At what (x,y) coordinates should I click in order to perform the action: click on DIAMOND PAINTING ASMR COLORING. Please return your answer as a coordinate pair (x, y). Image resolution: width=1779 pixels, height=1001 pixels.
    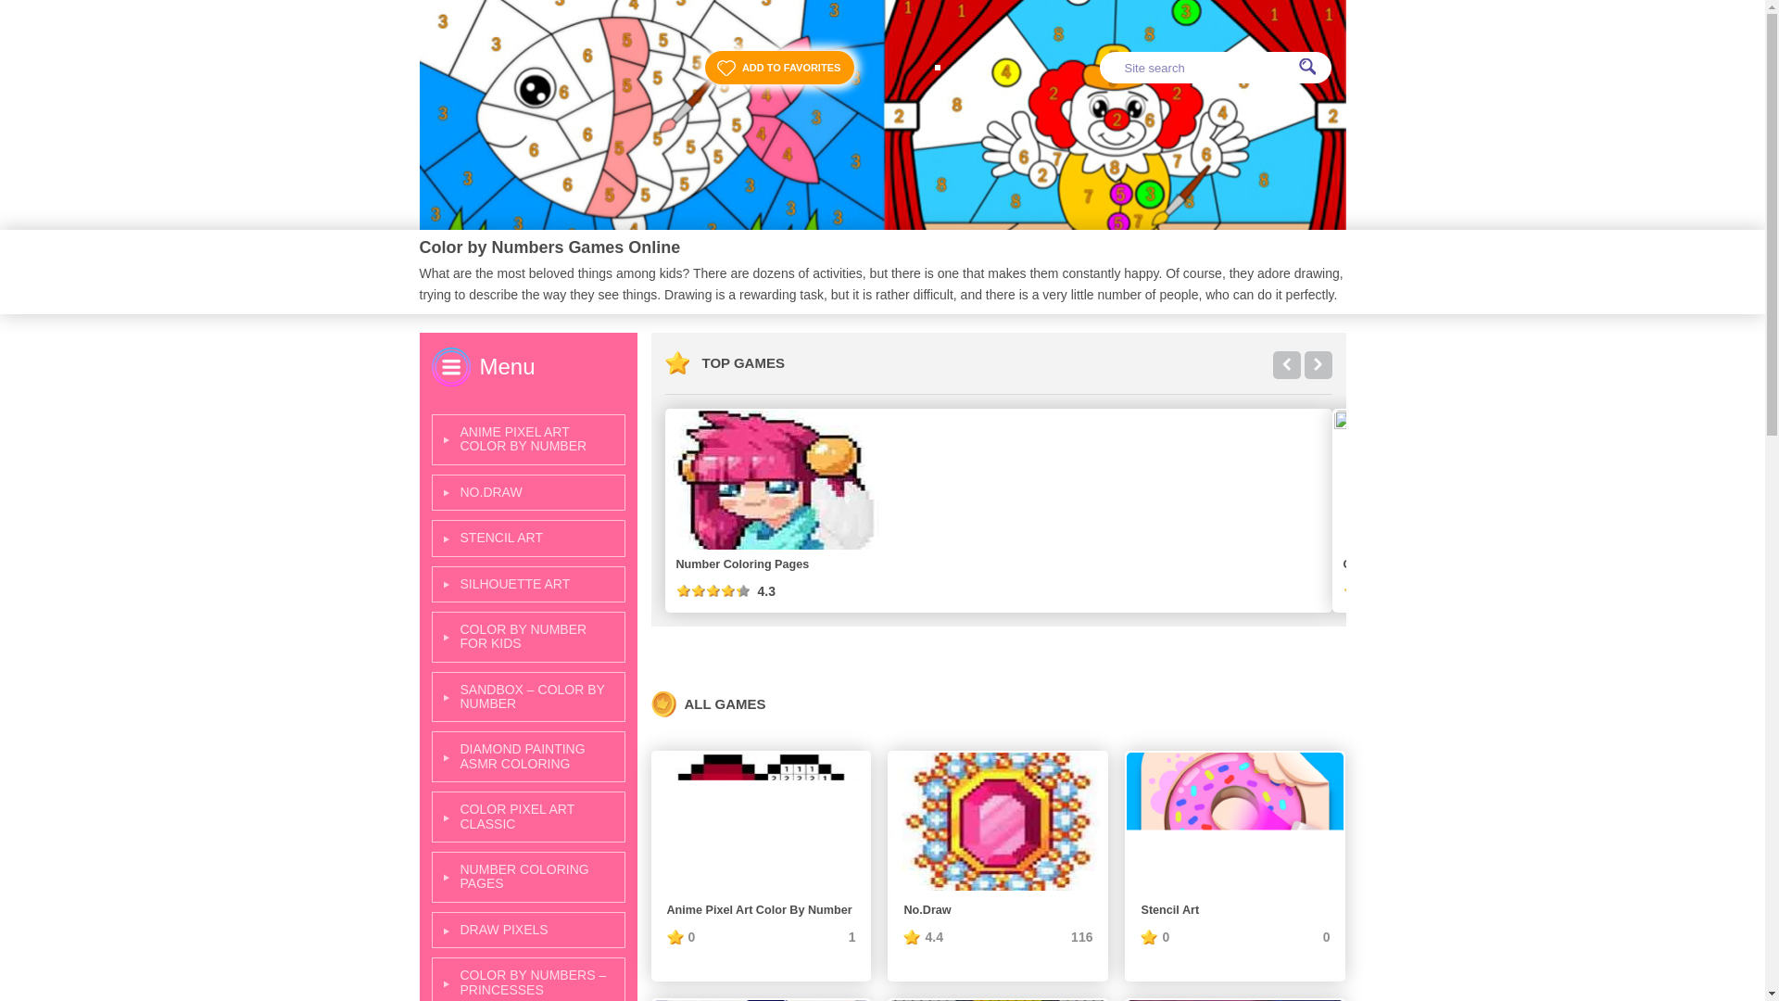
    Looking at the image, I should click on (528, 756).